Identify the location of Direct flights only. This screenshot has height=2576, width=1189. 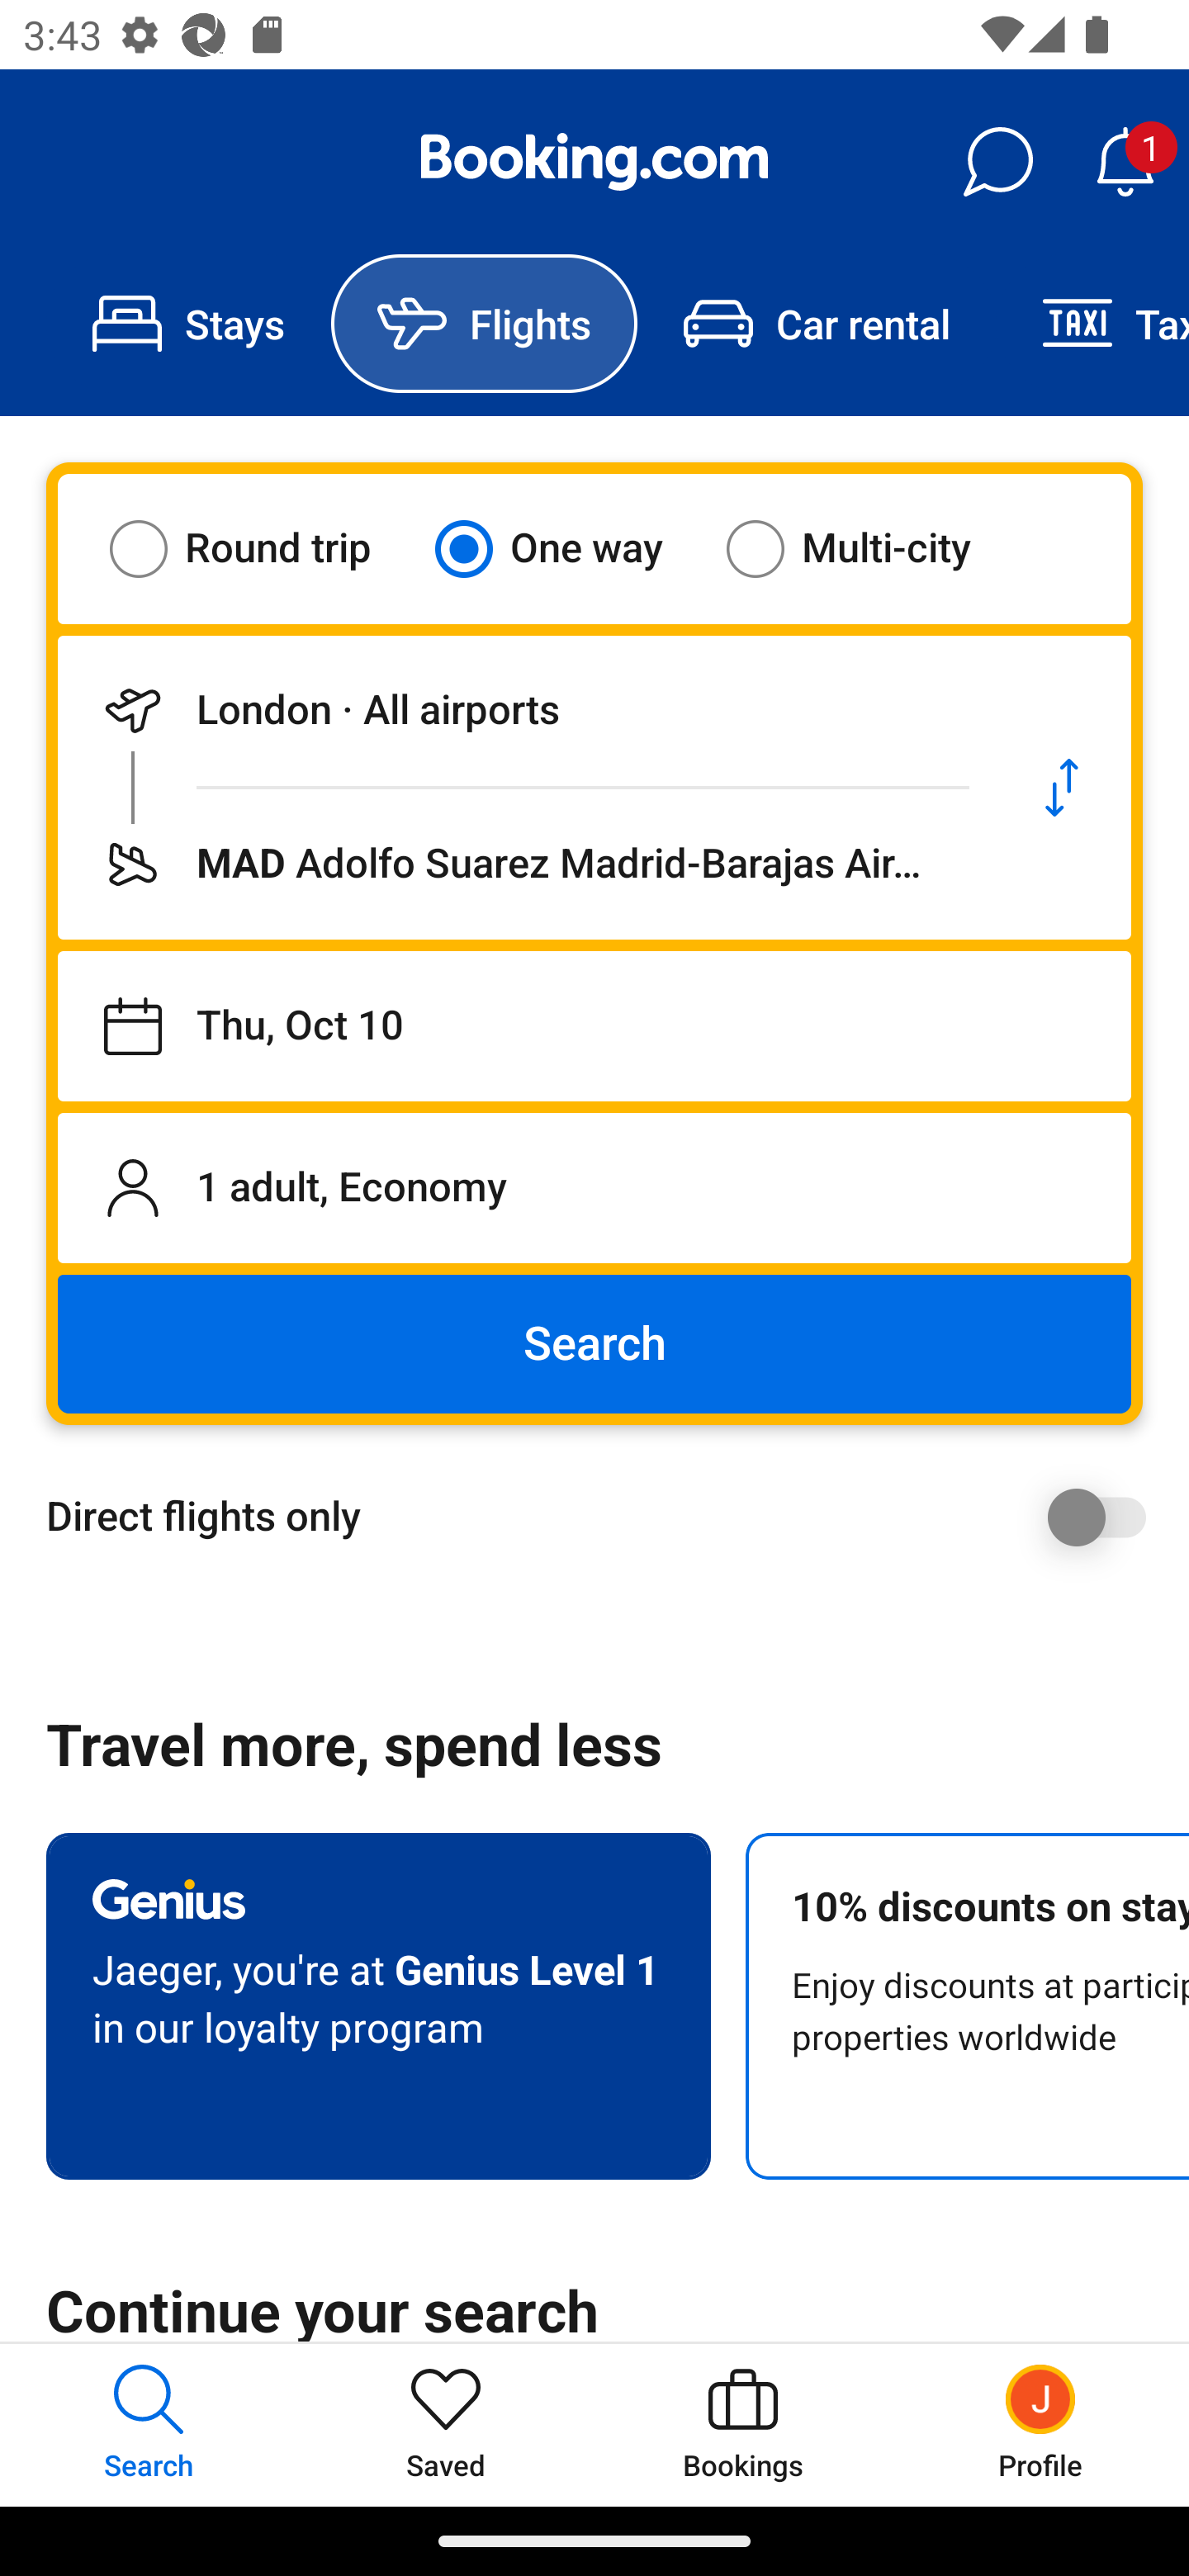
(606, 1517).